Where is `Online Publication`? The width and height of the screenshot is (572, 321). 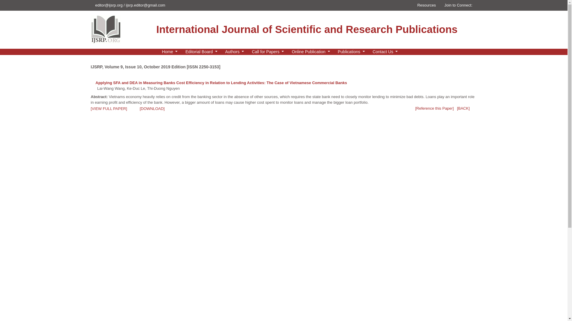
Online Publication is located at coordinates (311, 52).